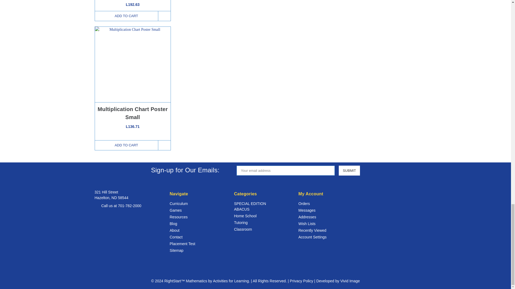 The width and height of the screenshot is (515, 289). What do you see at coordinates (349, 170) in the screenshot?
I see `Submit` at bounding box center [349, 170].